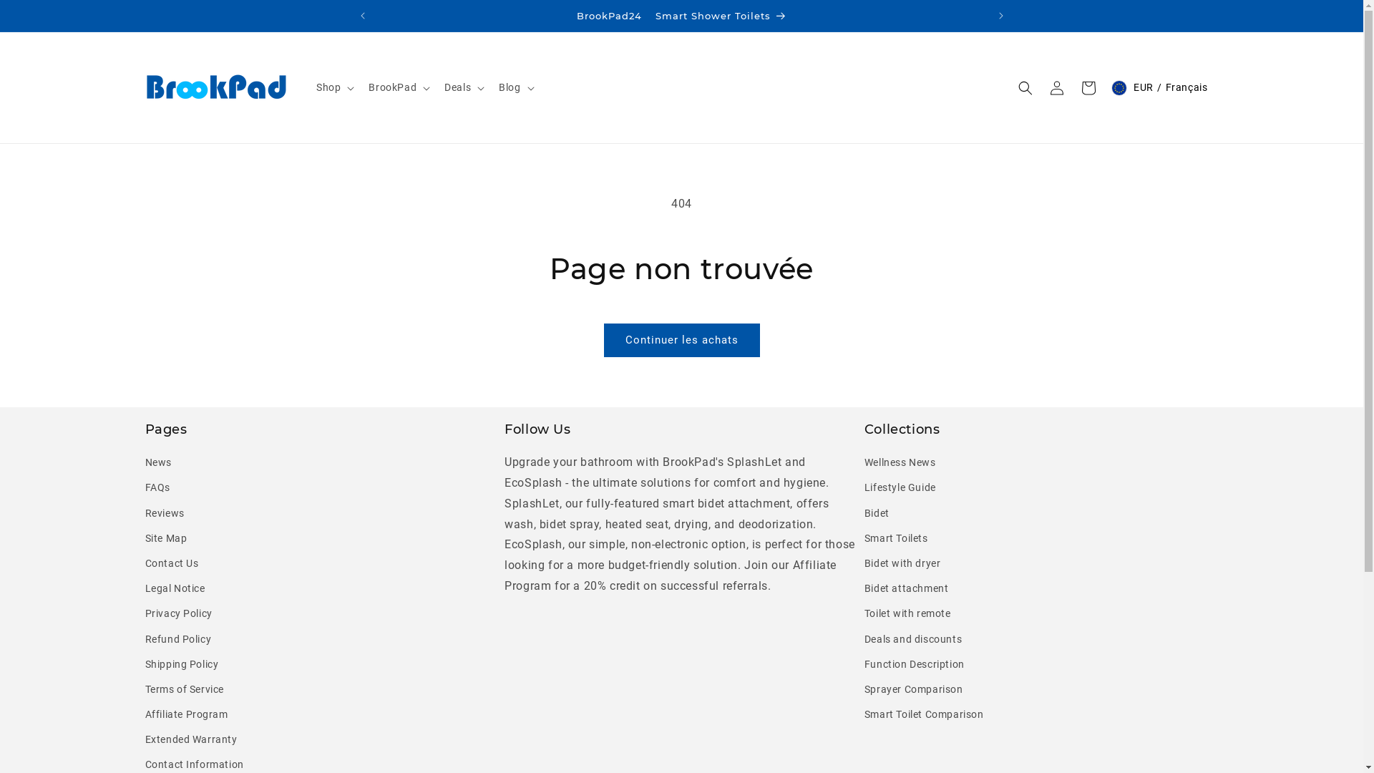  I want to click on Toilet with remote, so click(907, 614).